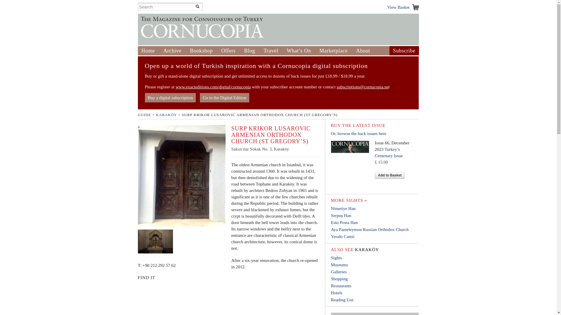 This screenshot has height=315, width=561. Describe the element at coordinates (170, 97) in the screenshot. I see `Buy a digital subscription` at that location.